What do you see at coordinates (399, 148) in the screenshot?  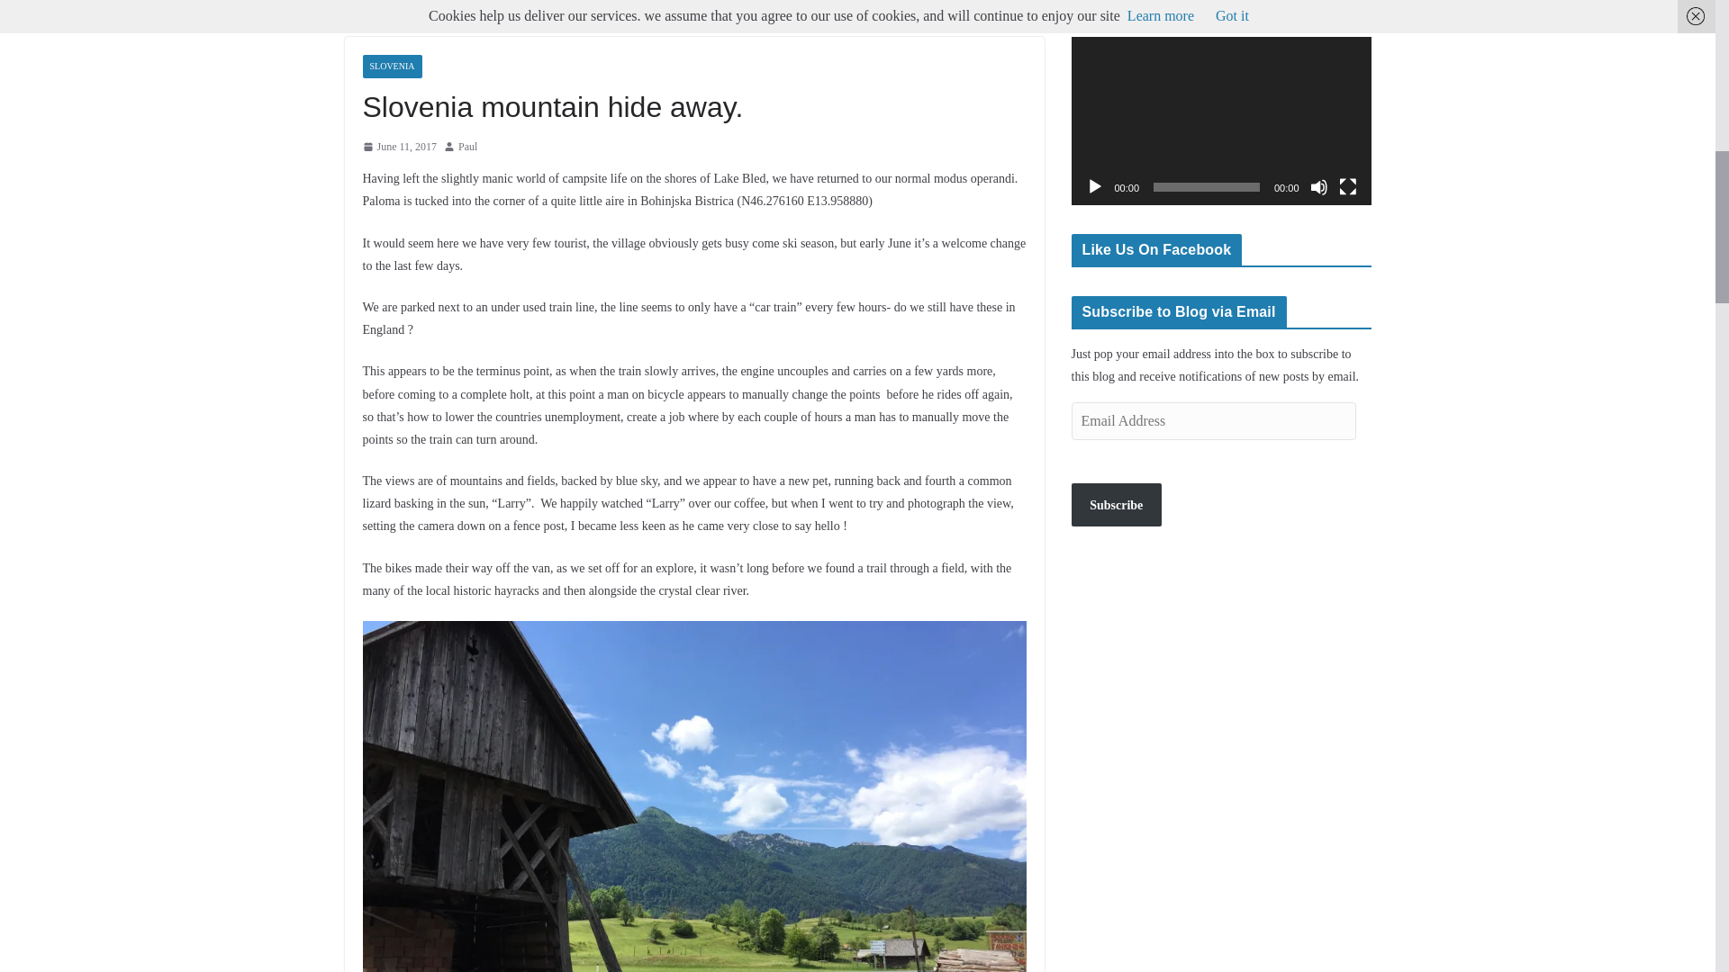 I see `5:34 pm` at bounding box center [399, 148].